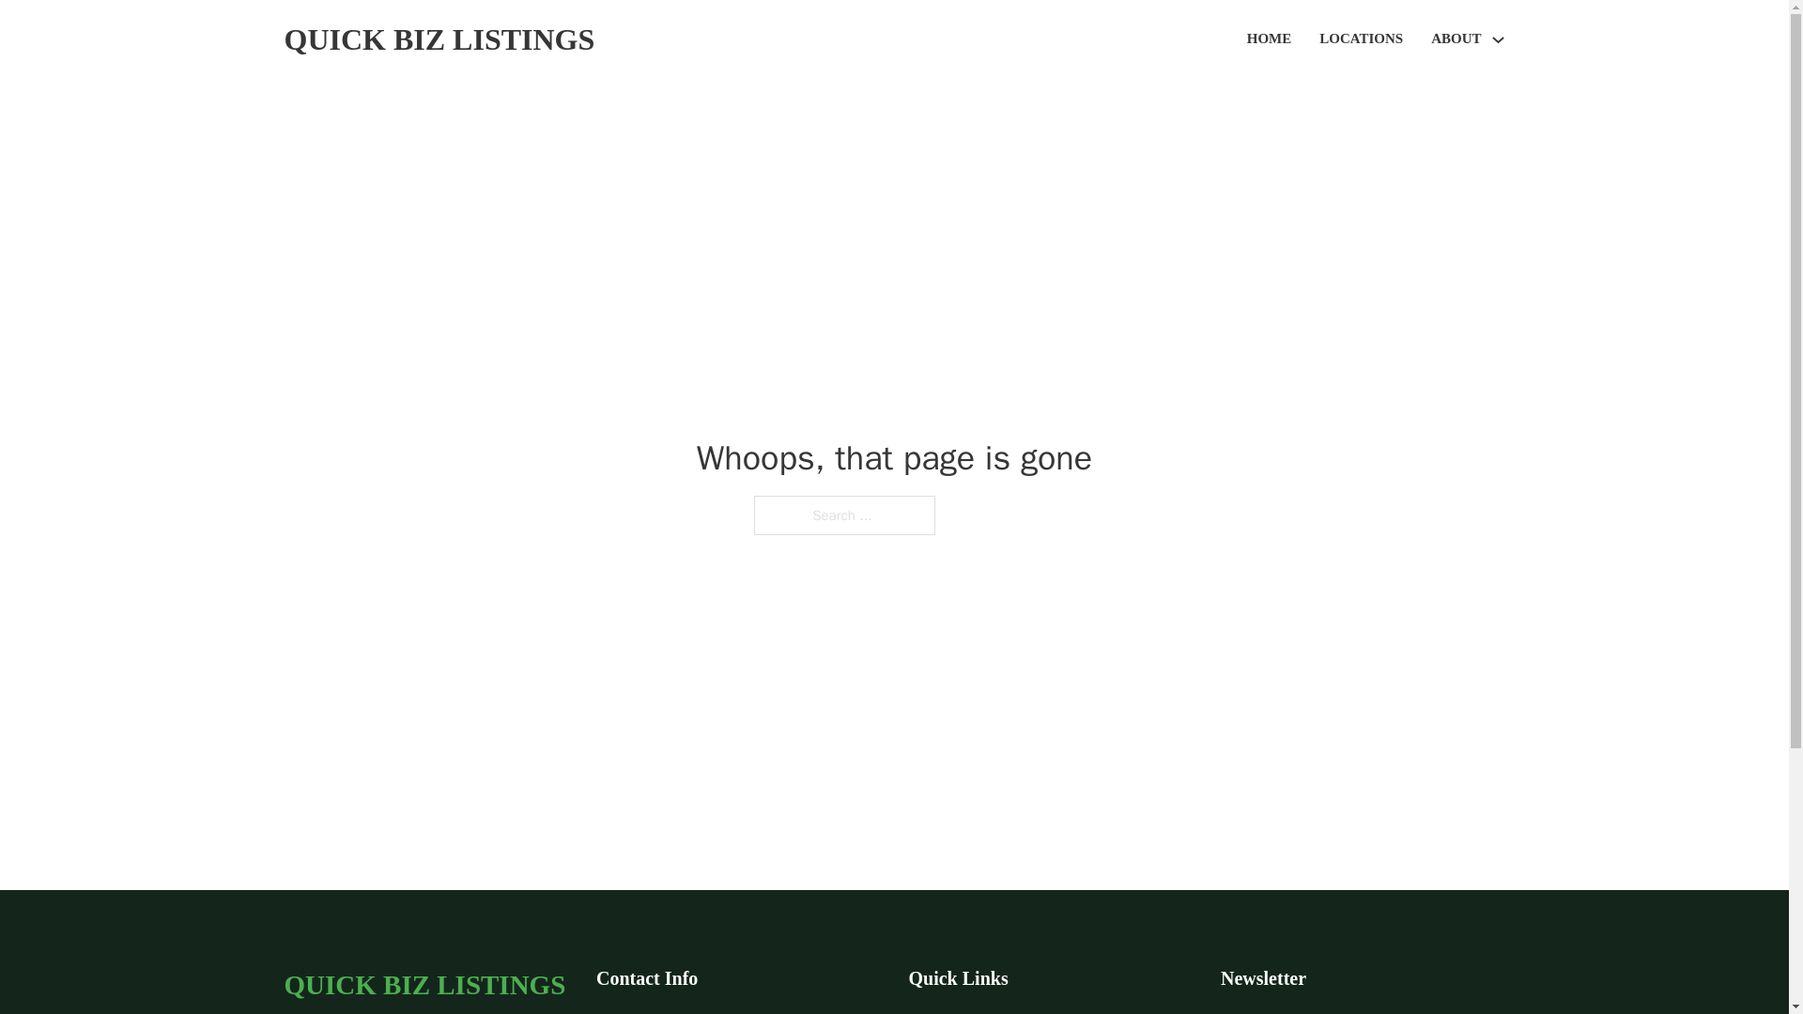  Describe the element at coordinates (424, 984) in the screenshot. I see `QUICK BIZ LISTINGS` at that location.